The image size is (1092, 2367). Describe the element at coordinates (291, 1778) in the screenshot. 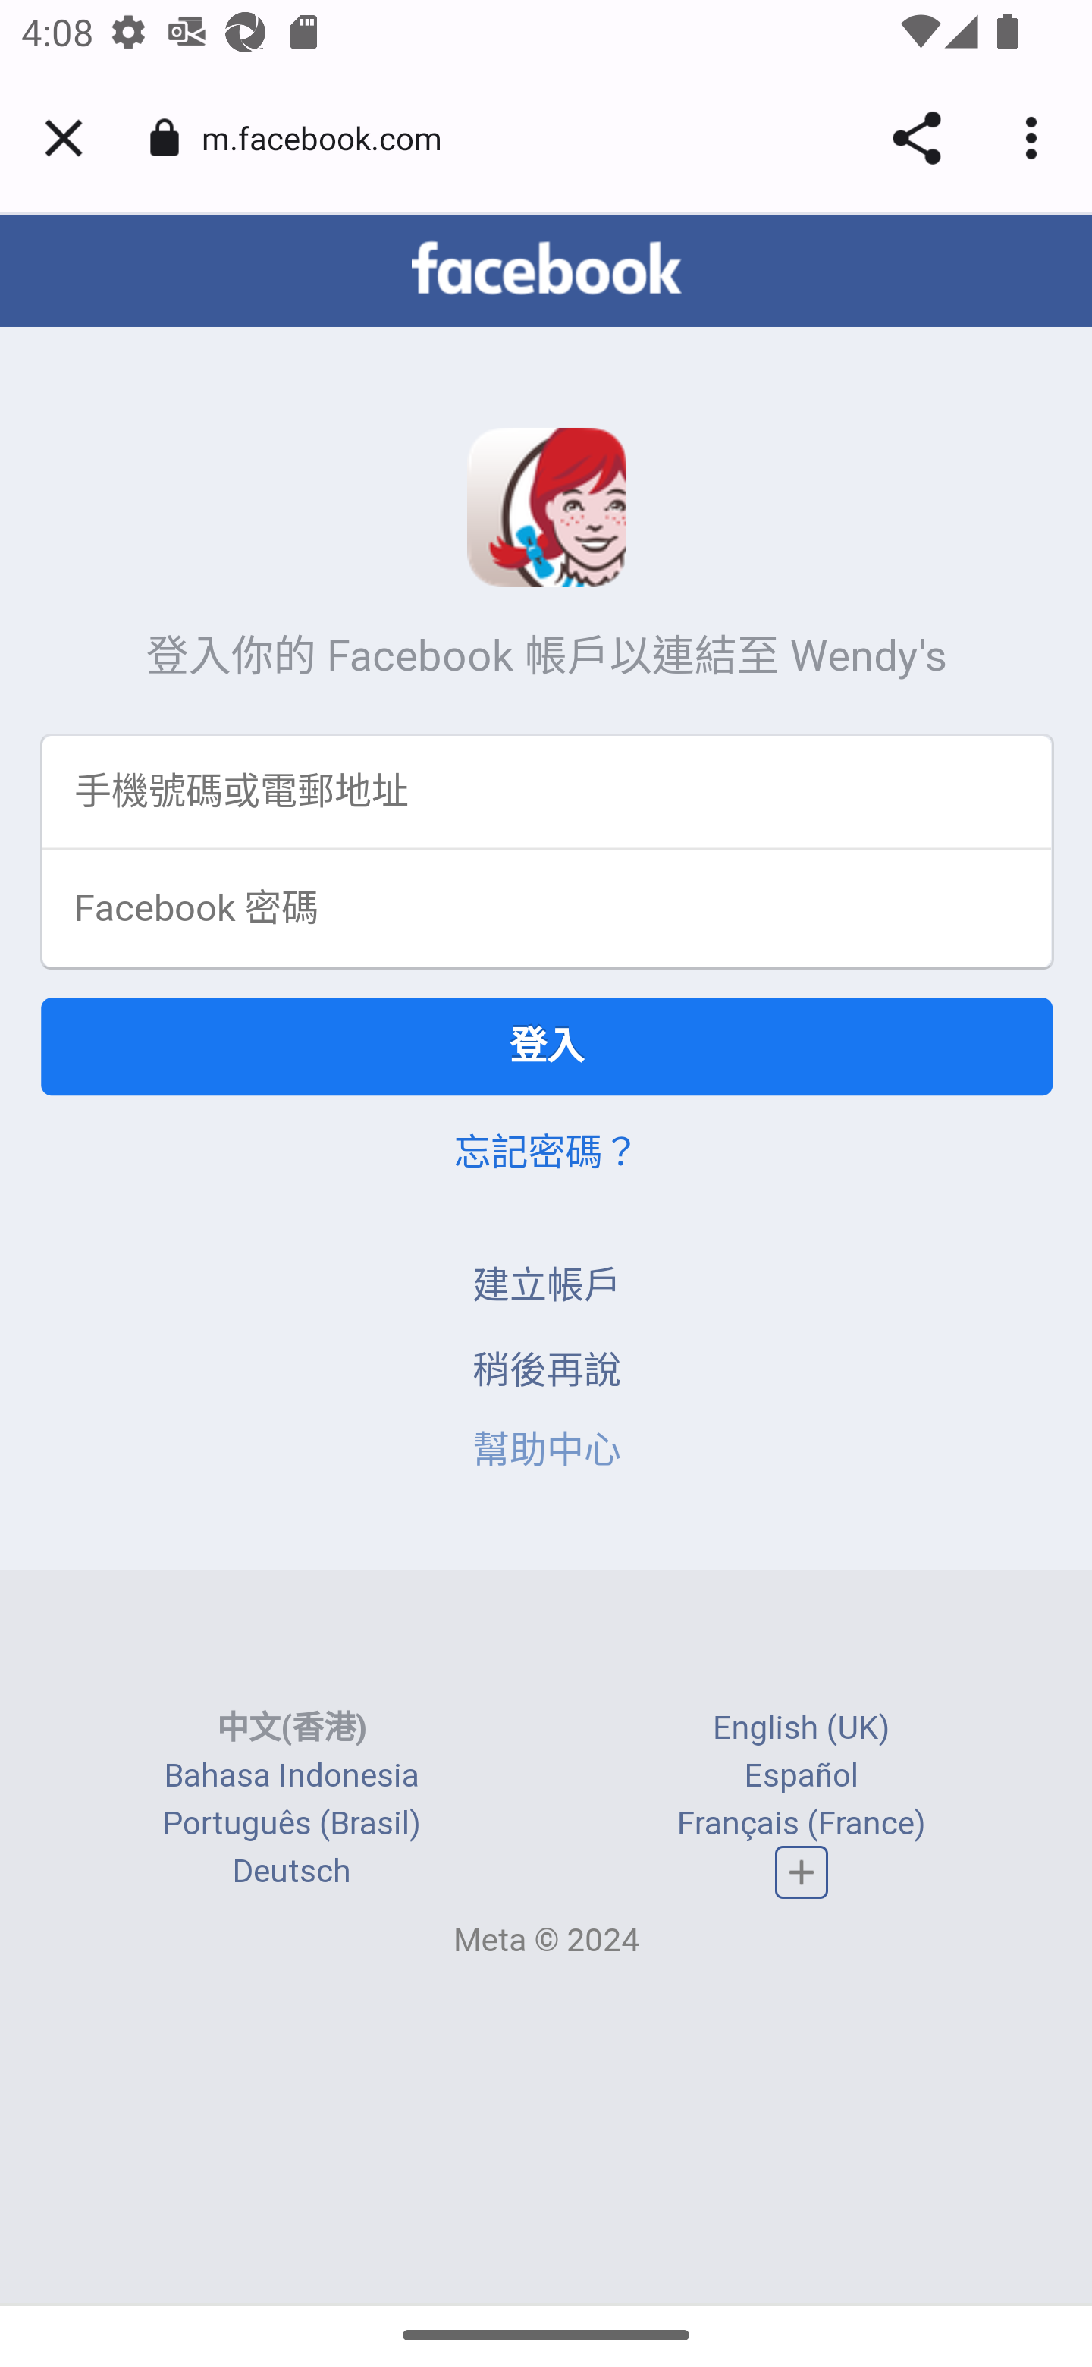

I see `Bahasa Indonesia` at that location.